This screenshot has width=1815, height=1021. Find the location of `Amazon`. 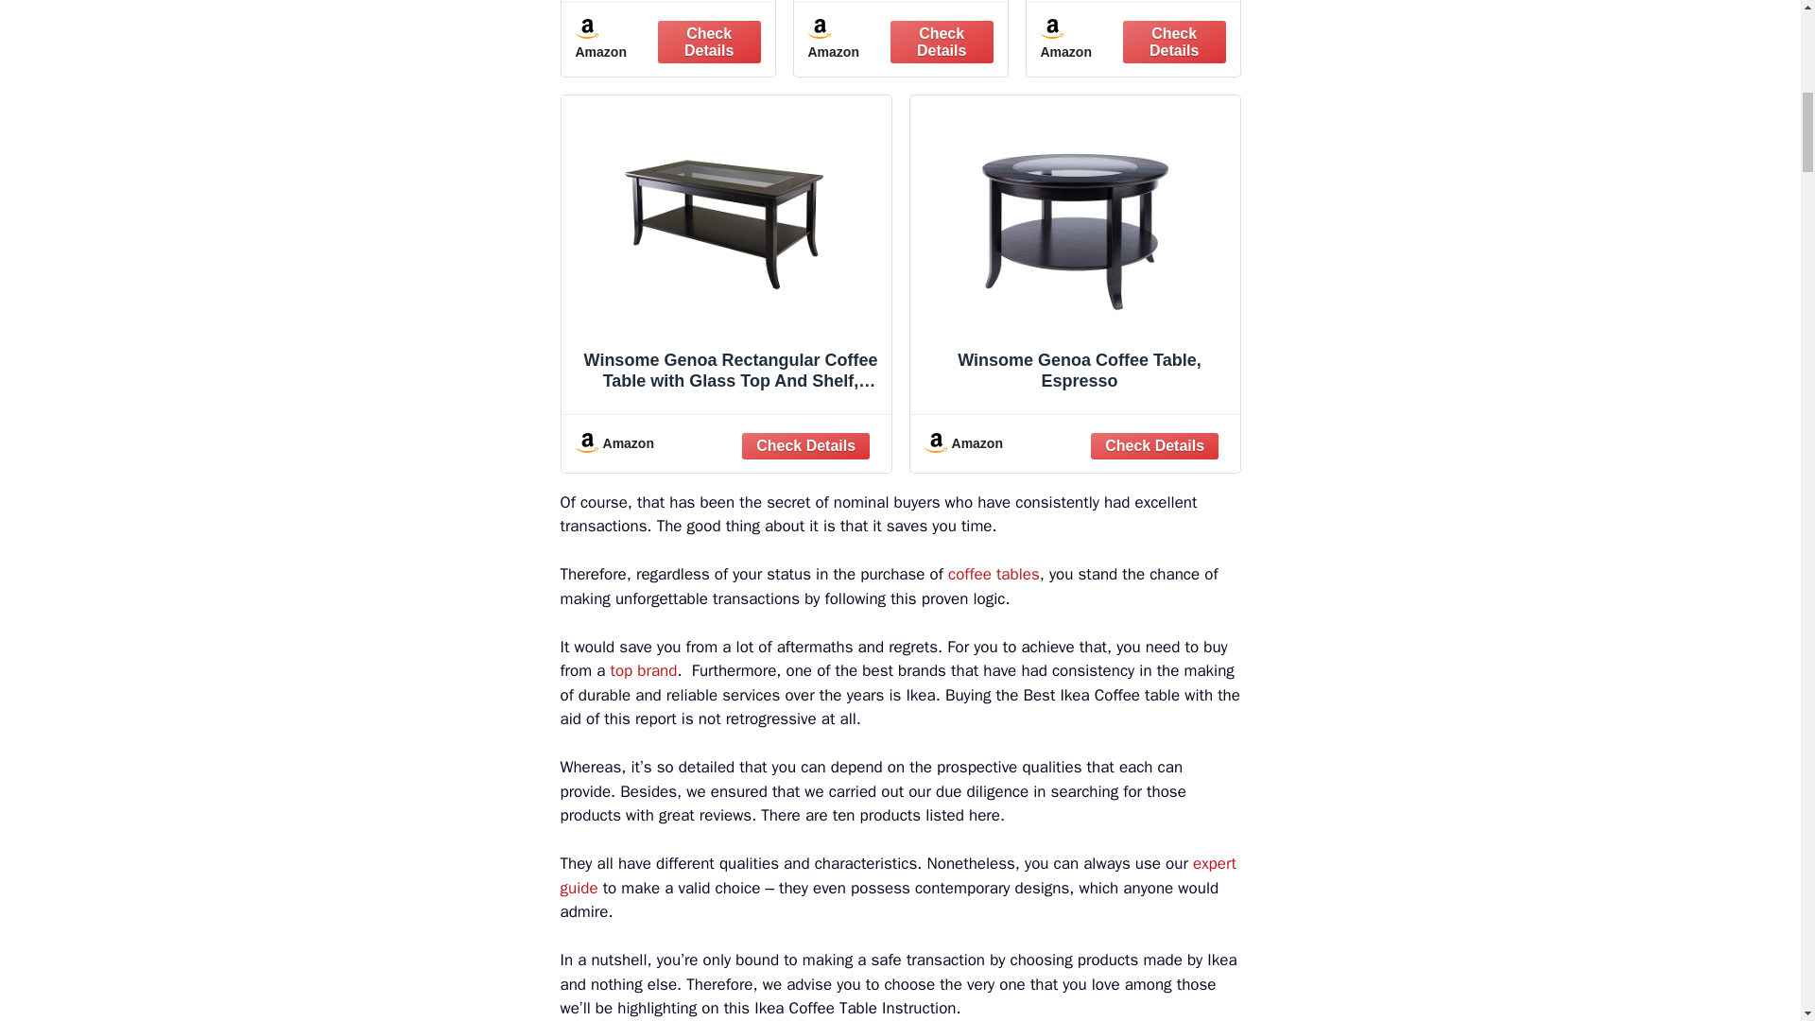

Amazon is located at coordinates (900, 40).